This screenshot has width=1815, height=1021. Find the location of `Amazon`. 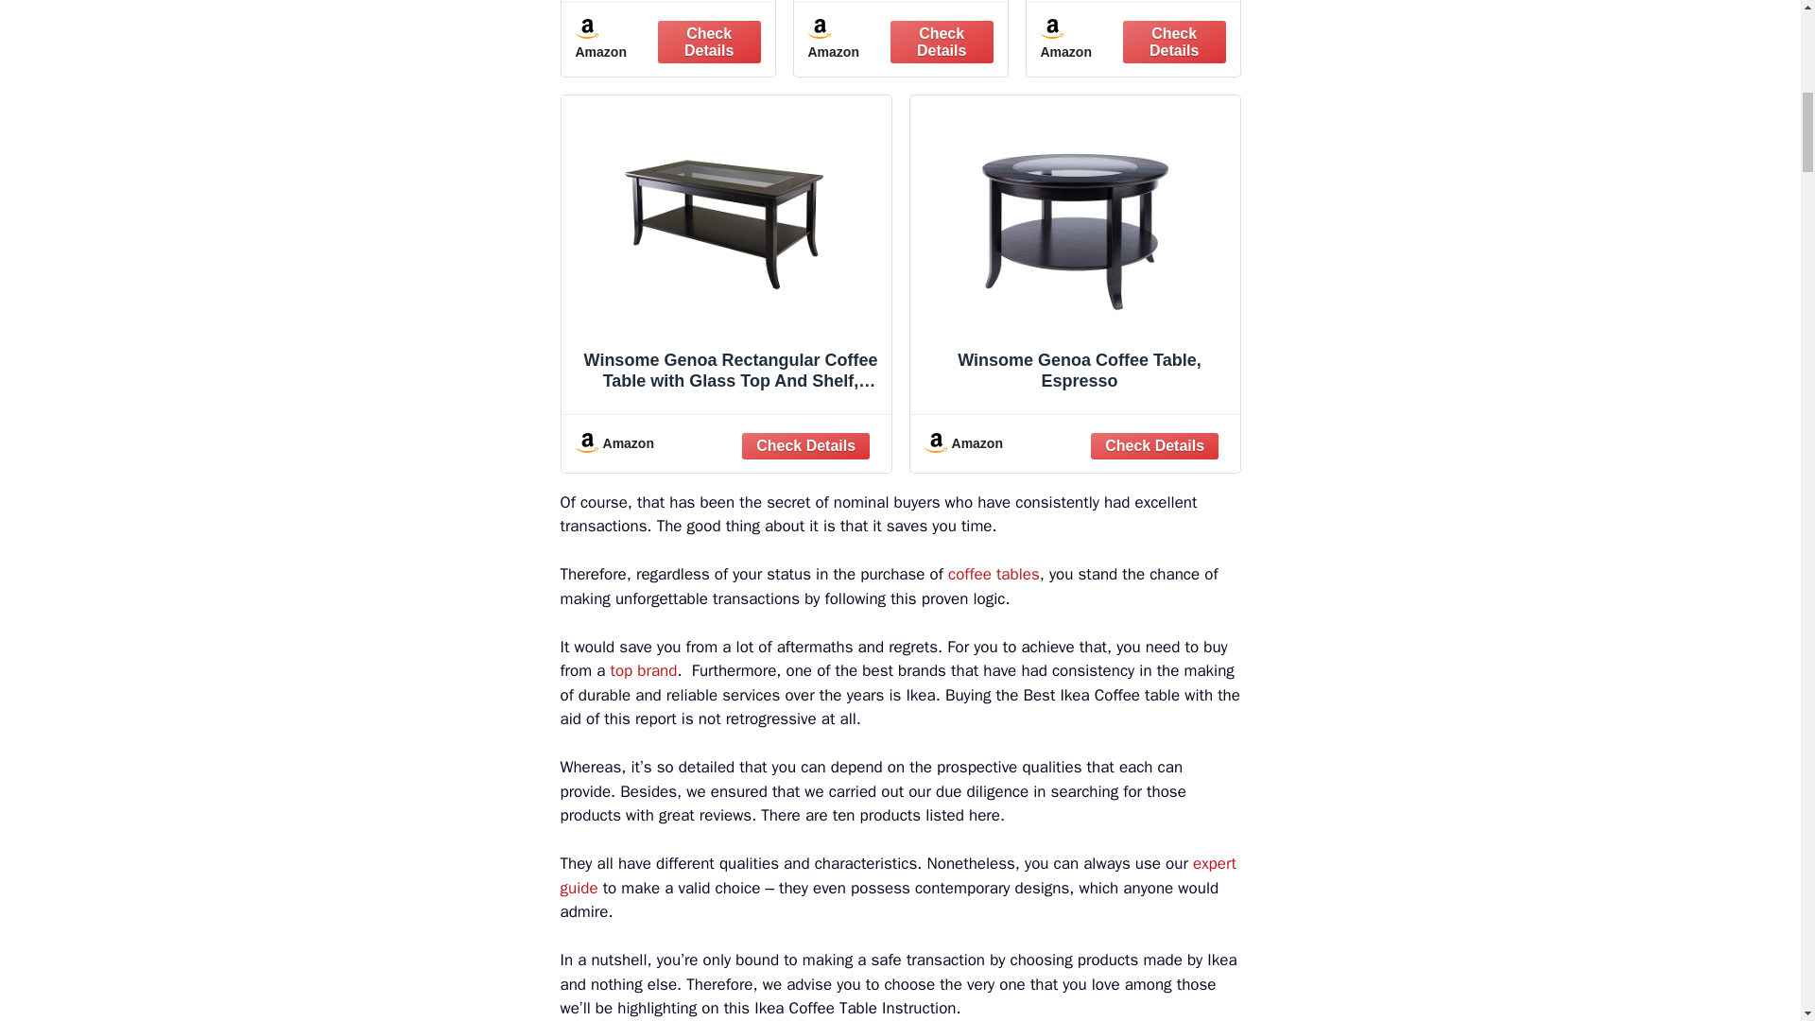

Amazon is located at coordinates (900, 40).